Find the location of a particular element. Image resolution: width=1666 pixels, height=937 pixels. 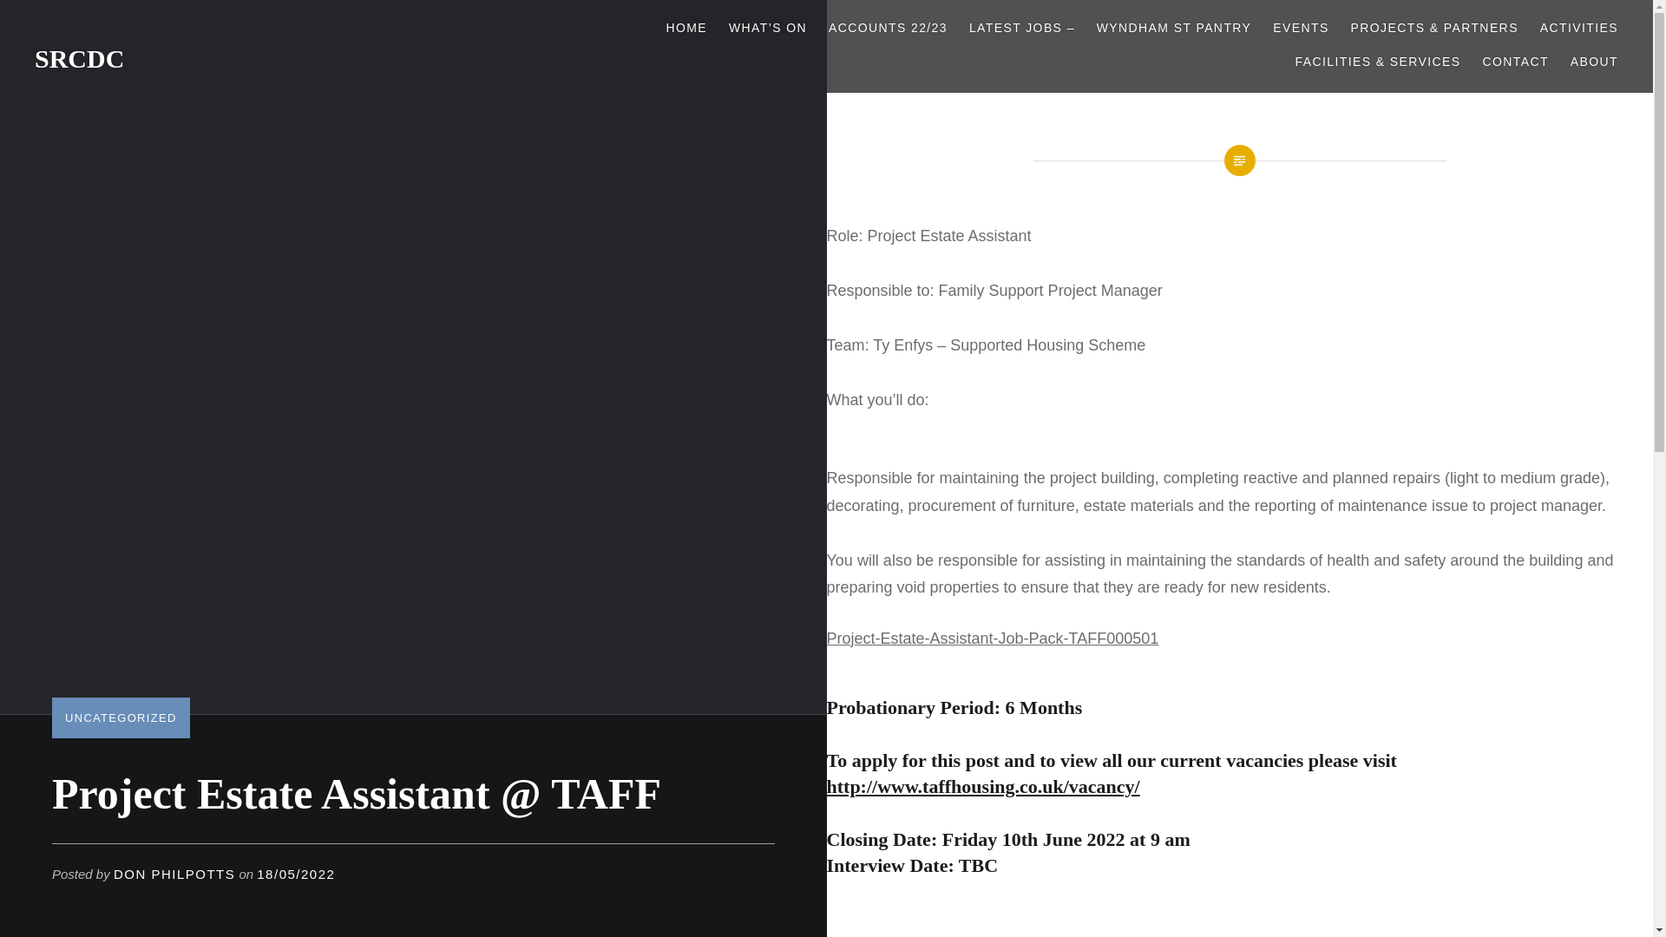

EVENTS is located at coordinates (1300, 28).